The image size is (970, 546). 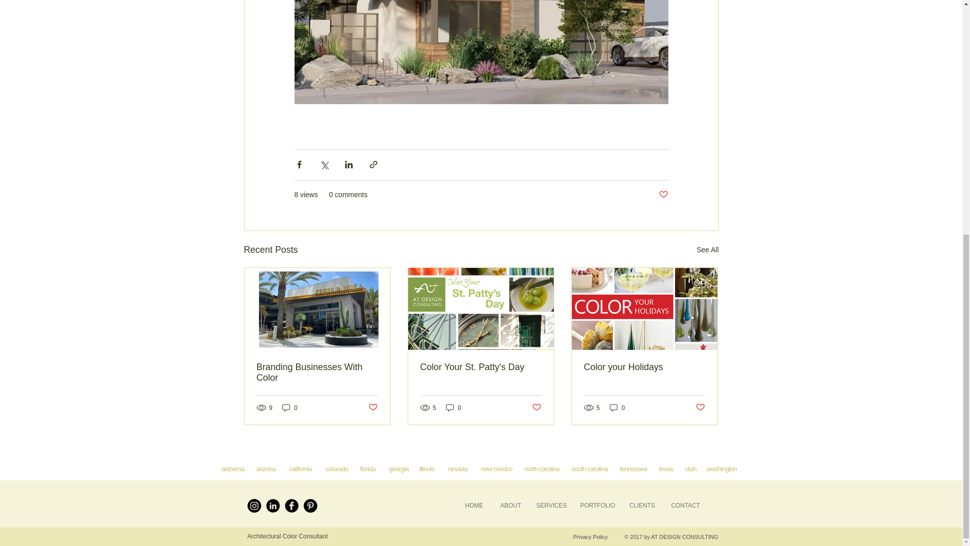 I want to click on 0, so click(x=617, y=407).